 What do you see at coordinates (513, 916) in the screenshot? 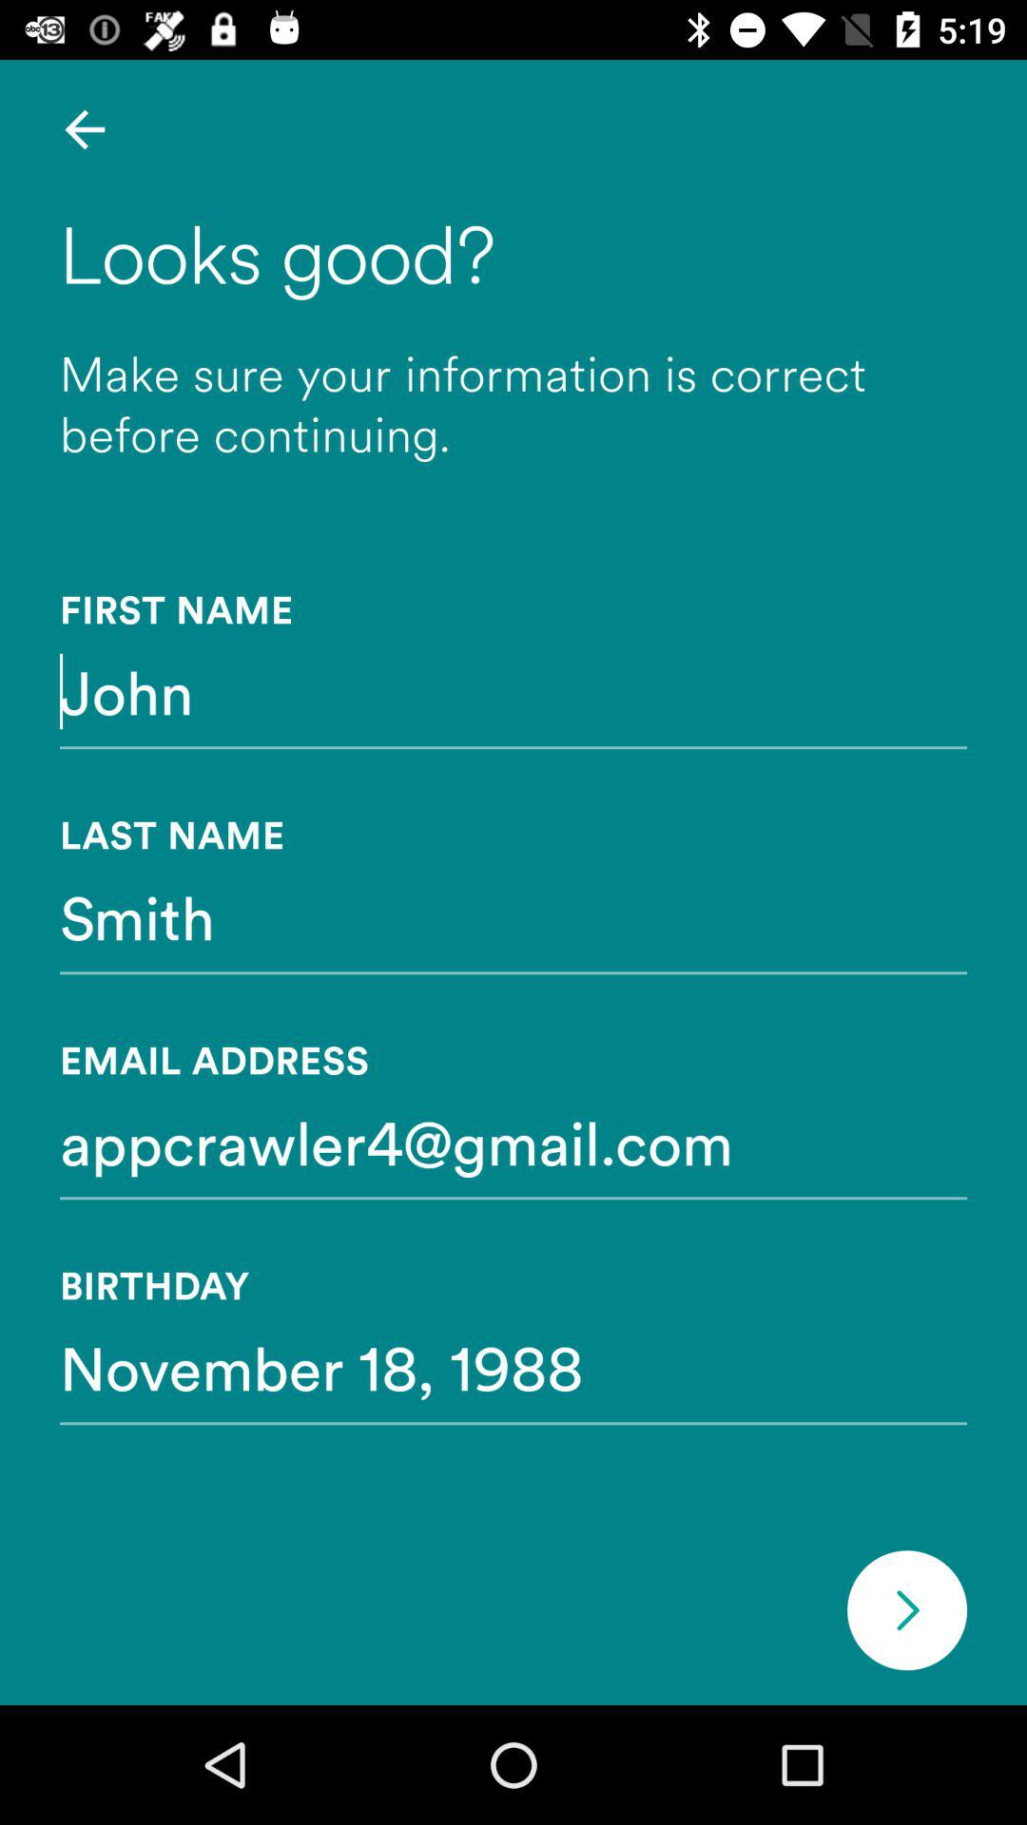
I see `open icon below last name item` at bounding box center [513, 916].